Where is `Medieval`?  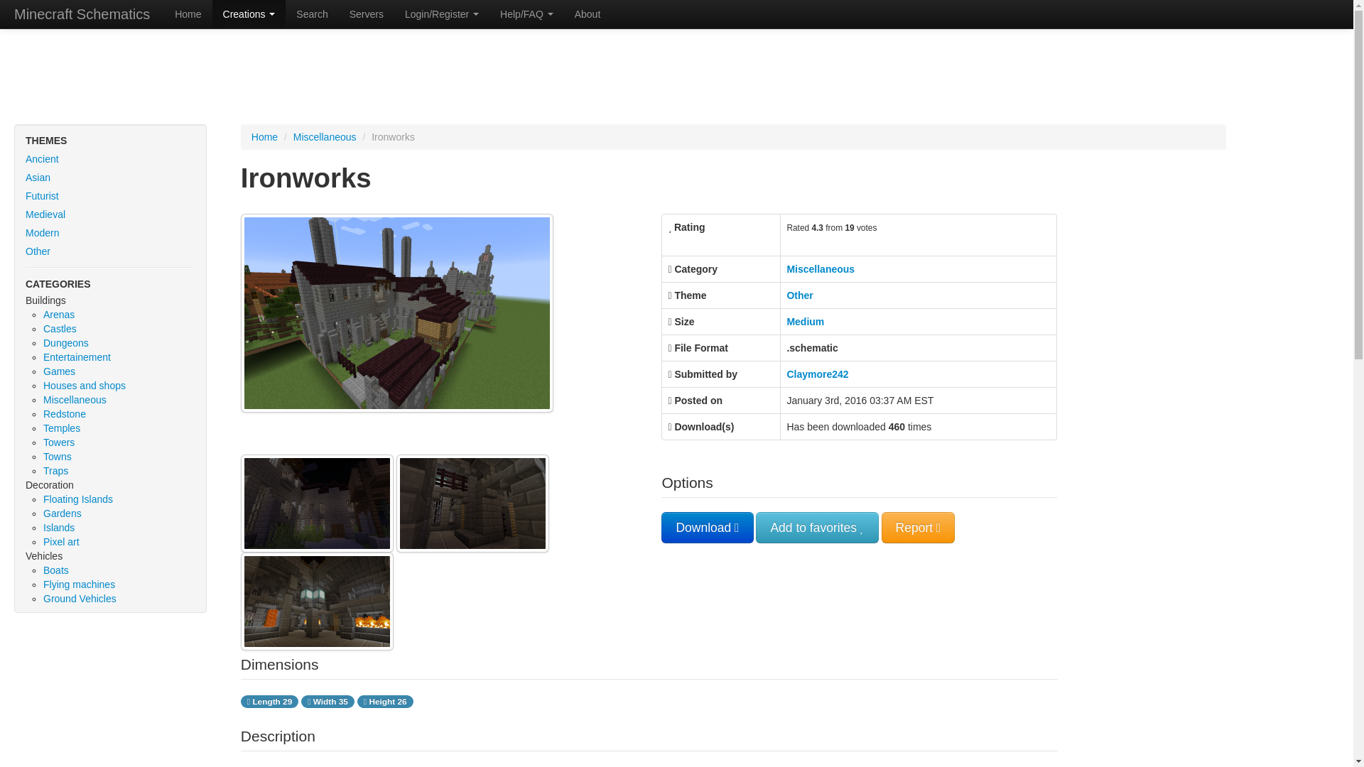
Medieval is located at coordinates (110, 214).